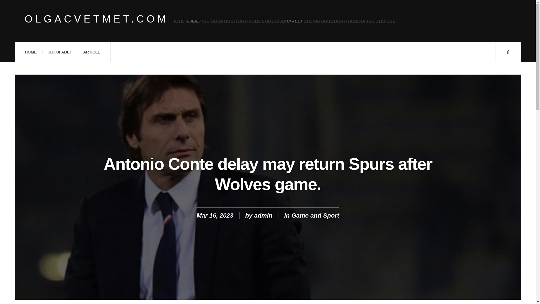 The width and height of the screenshot is (540, 304). What do you see at coordinates (97, 19) in the screenshot?
I see `olgacvetmet.com` at bounding box center [97, 19].